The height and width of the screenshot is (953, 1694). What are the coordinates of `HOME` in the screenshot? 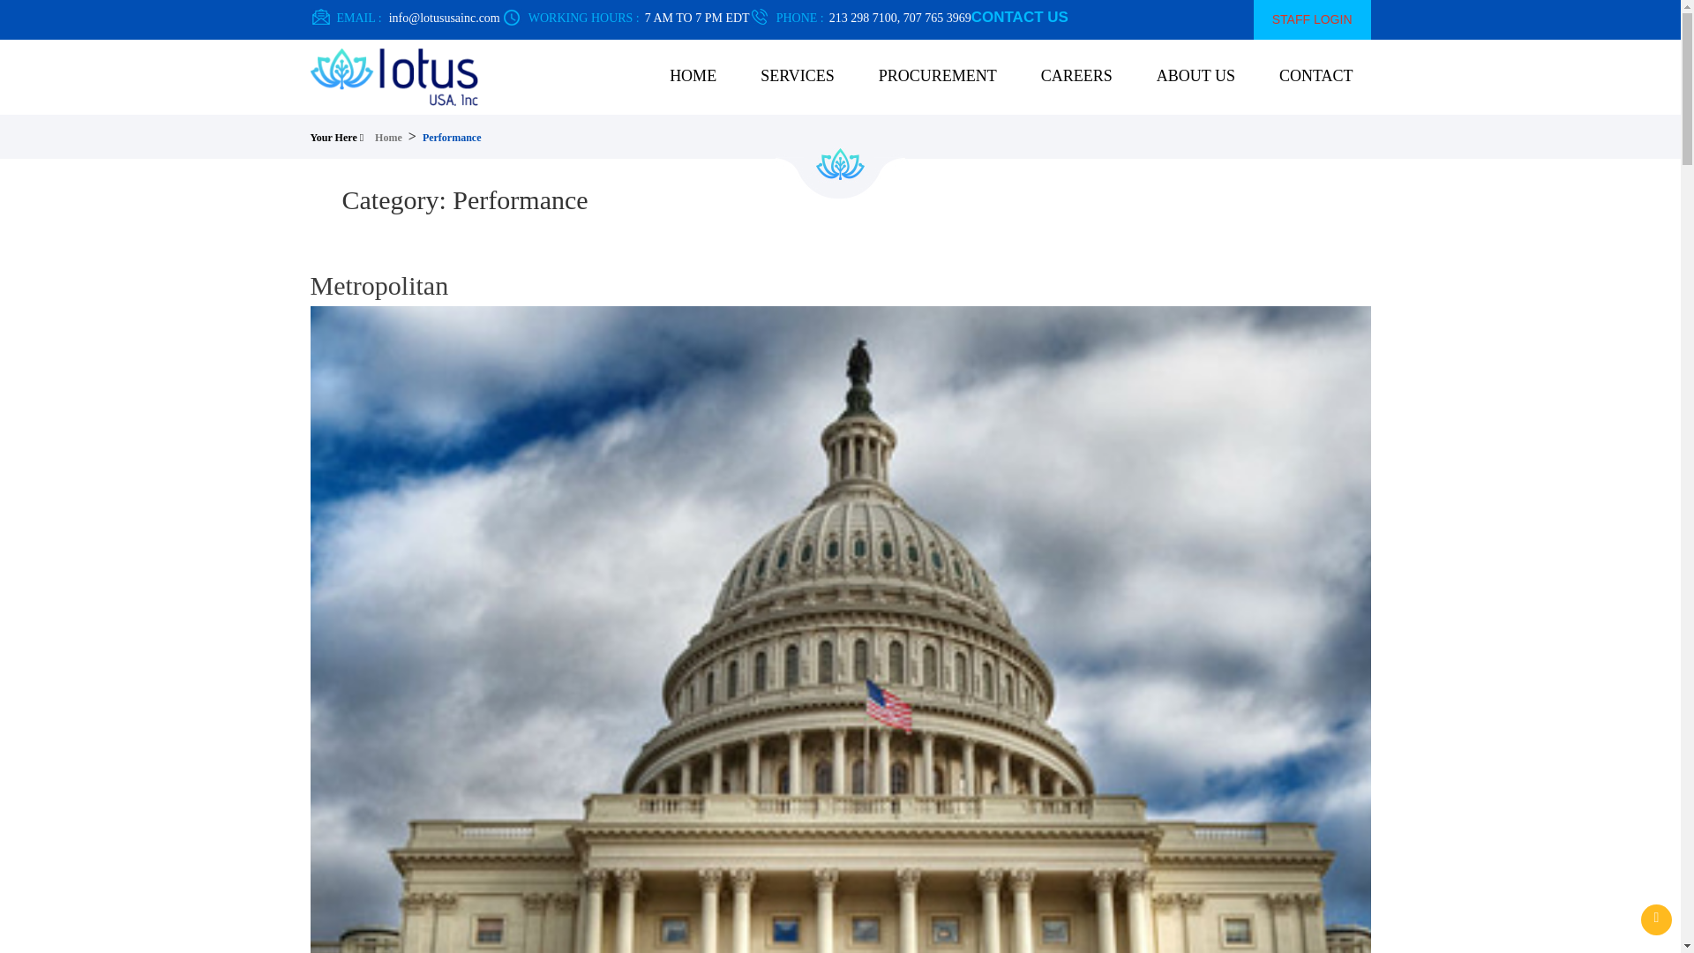 It's located at (693, 76).